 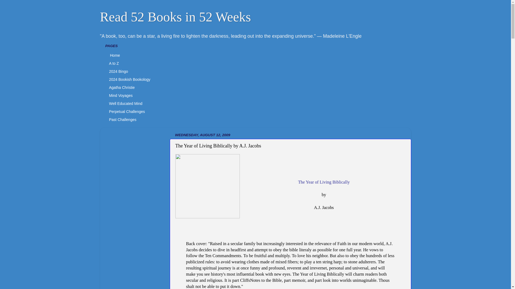 What do you see at coordinates (114, 63) in the screenshot?
I see `A to Z` at bounding box center [114, 63].